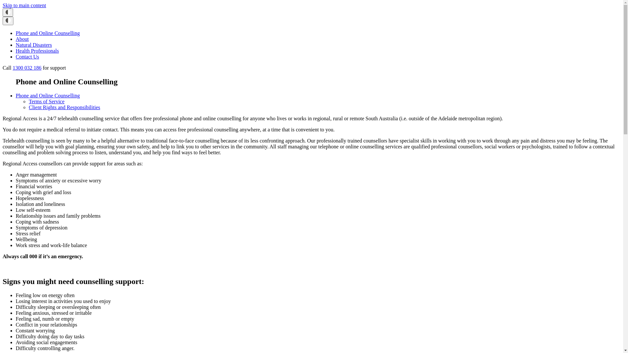 The image size is (628, 353). What do you see at coordinates (27, 68) in the screenshot?
I see `1300 032 186` at bounding box center [27, 68].